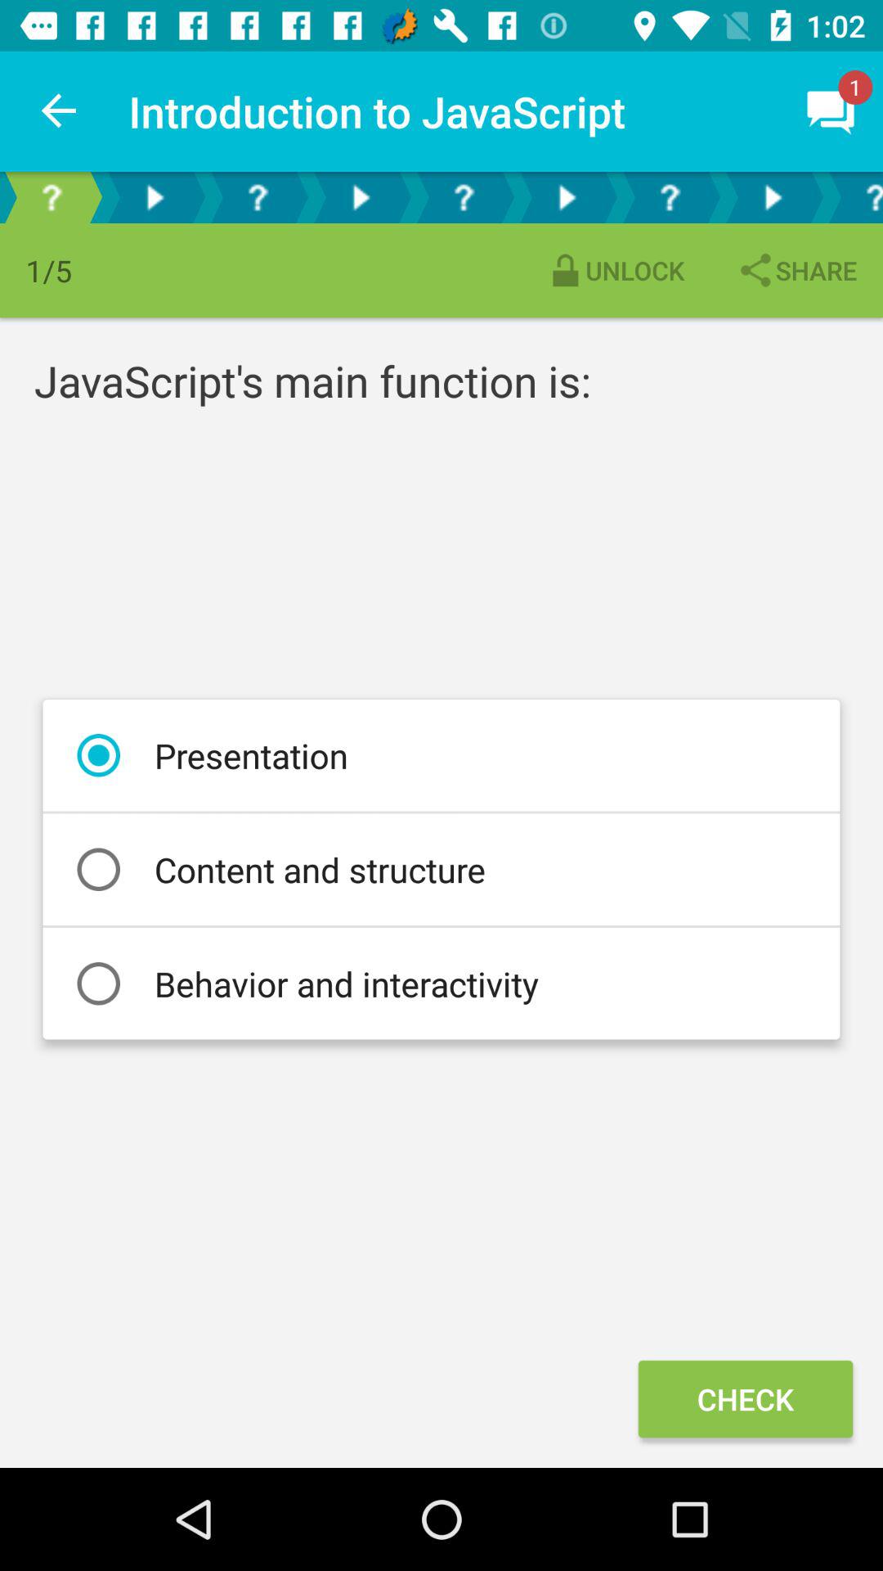 This screenshot has height=1571, width=883. I want to click on see more information, so click(670, 198).